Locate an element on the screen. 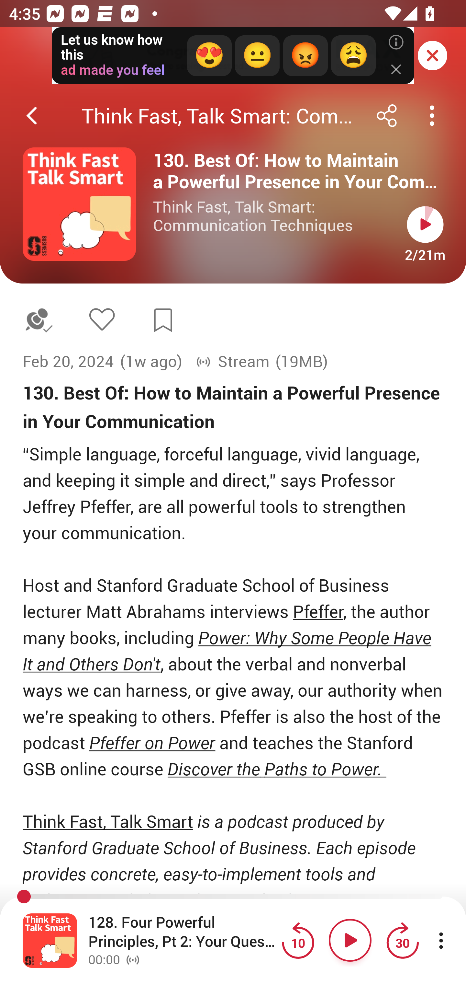 The image size is (466, 985). Open series is located at coordinates (79, 204).